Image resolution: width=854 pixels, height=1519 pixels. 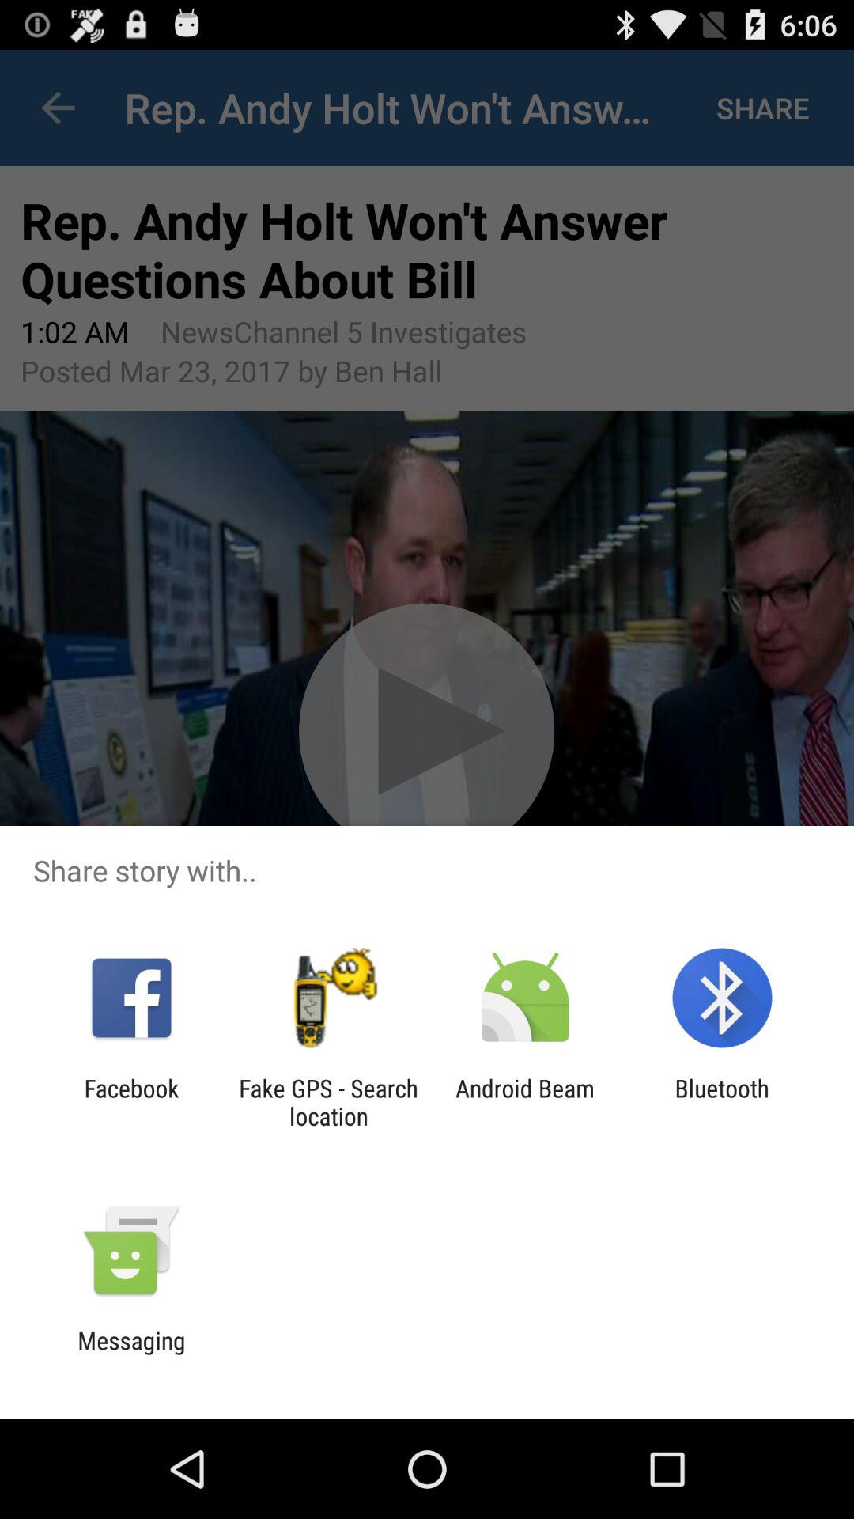 I want to click on flip to facebook app, so click(x=131, y=1102).